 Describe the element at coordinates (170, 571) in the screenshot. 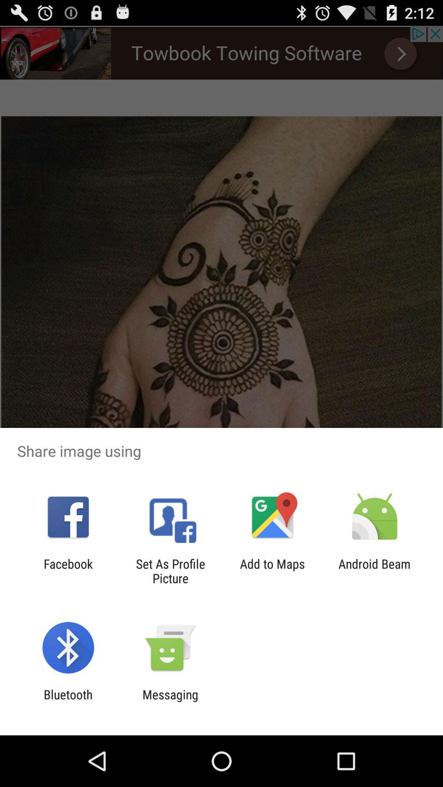

I see `launch the set as profile` at that location.